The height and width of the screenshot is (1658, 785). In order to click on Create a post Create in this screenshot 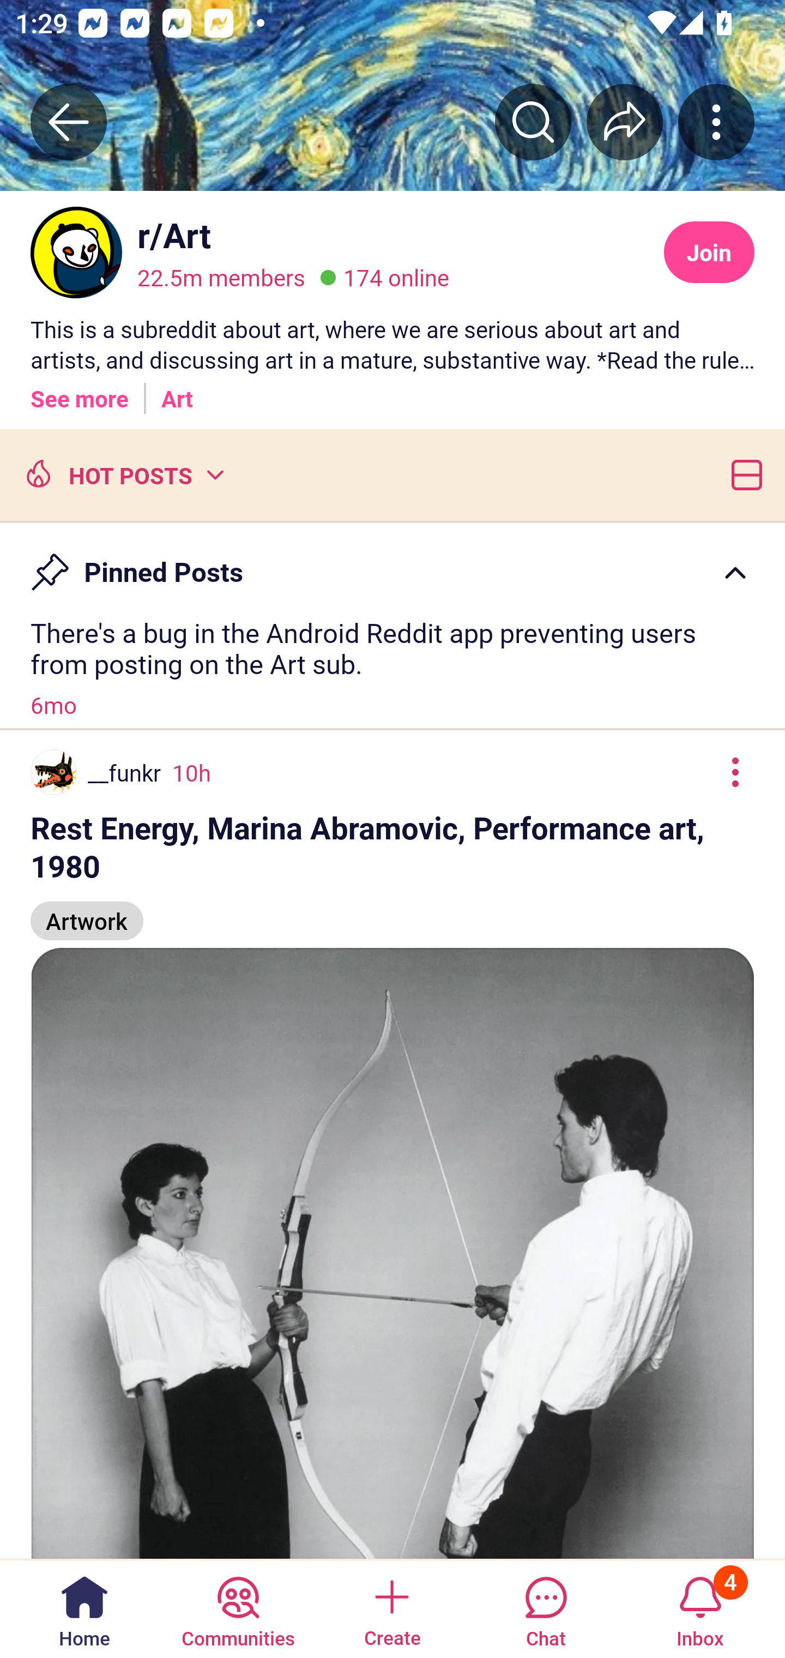, I will do `click(391, 1608)`.